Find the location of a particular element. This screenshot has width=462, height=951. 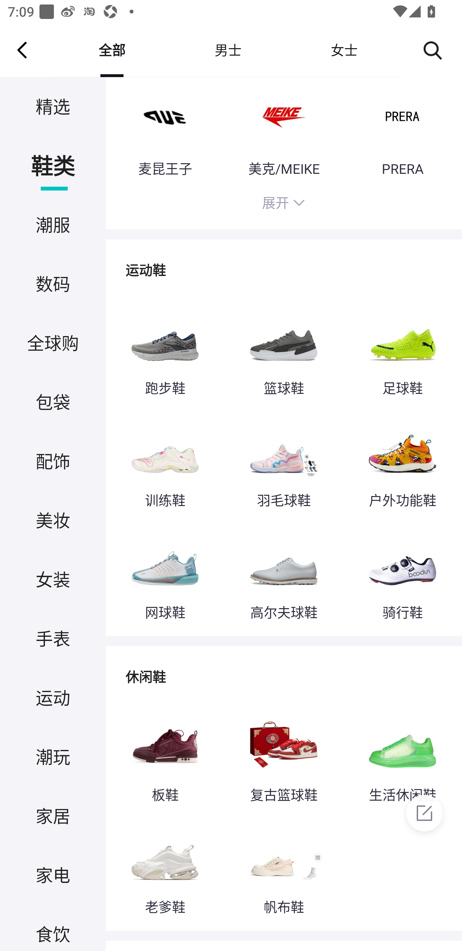

全部 is located at coordinates (112, 50).